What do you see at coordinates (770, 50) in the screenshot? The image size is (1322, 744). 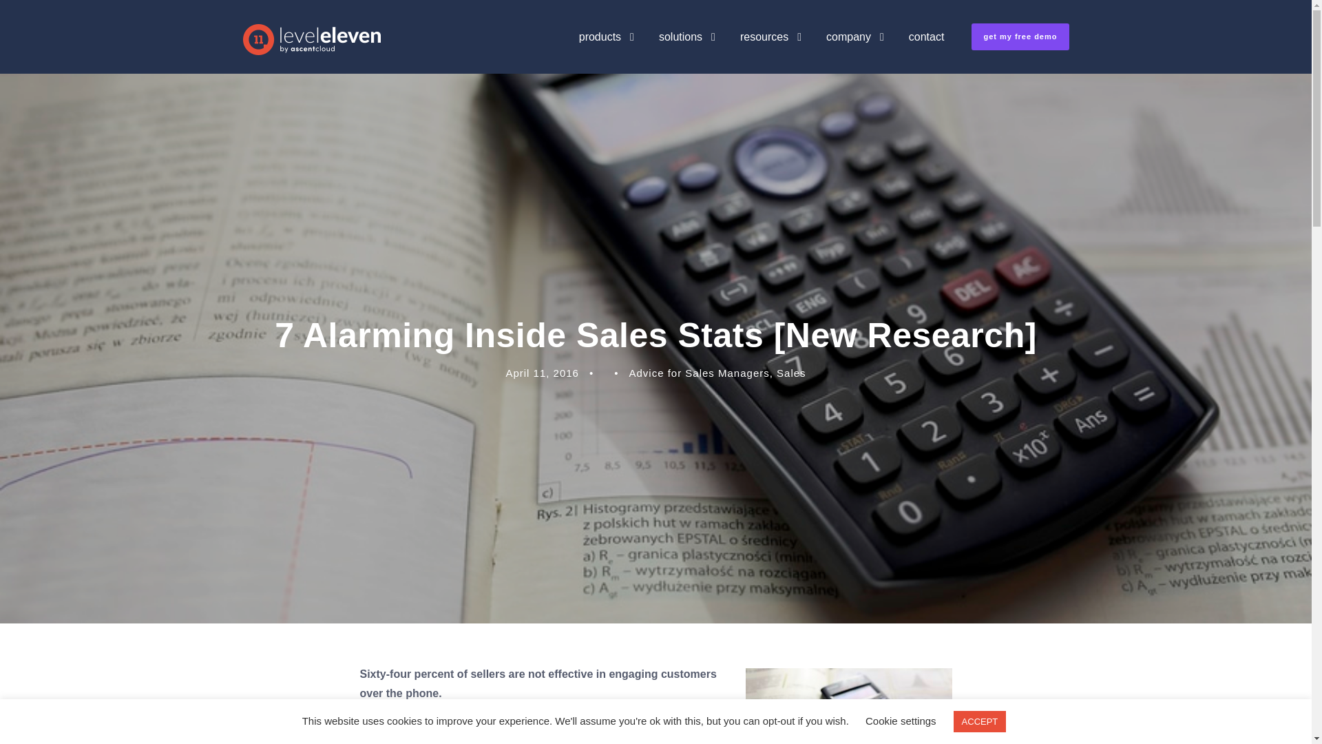 I see `resources` at bounding box center [770, 50].